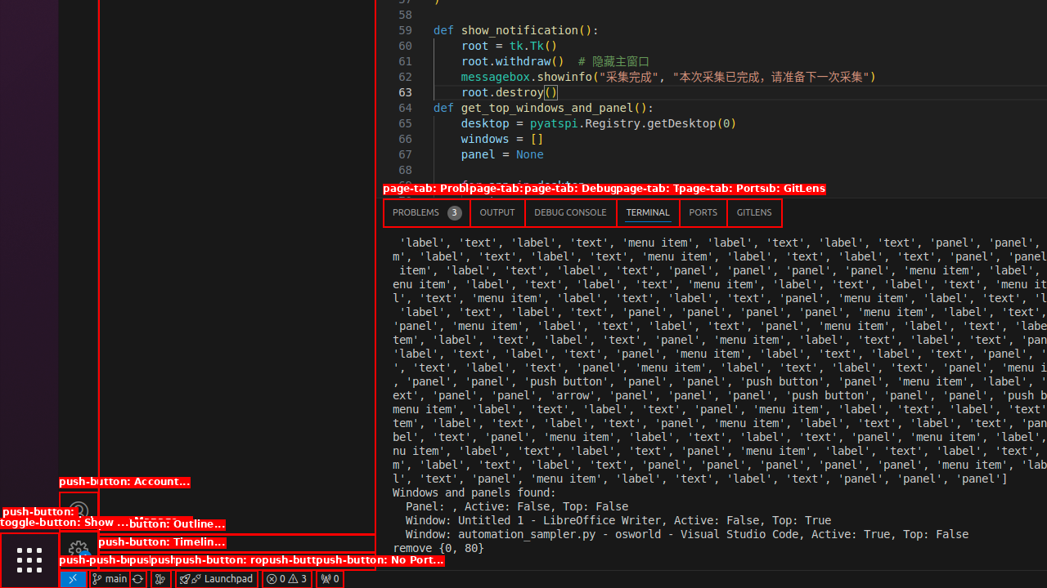  What do you see at coordinates (216, 579) in the screenshot?
I see `rocket gitlens-unplug Launchpad, GitLens Launchpad ᴘʀᴇᴠɪᴇᴡ    &mdash;    [$(question)](command:gitlens.launchpad.indicator.action?%22info%22 "What is this?") [$(gear)](command:workbench.action.openSettings?%22gitlens.launchpad%22 "Settings")  |  [$(circle-slash) Hide](command:gitlens.launchpad.indicator.action?%22hide%22 "Hide") --- [Launchpad](command:gitlens.launchpad.indicator.action?%info%22 "Learn about Launchpad") organizes your pull requests into actionable groups to help you focus and keep your team unblocked. It's always accessible using the `GitLens: Open Launchpad` command from the Command Palette. --- [Connect an integration](command:gitlens.showLaunchpad?%7B%22source%22%3A%22launchpad-indicator%22%7D "Connect an integration") to get started.` at bounding box center [216, 579].